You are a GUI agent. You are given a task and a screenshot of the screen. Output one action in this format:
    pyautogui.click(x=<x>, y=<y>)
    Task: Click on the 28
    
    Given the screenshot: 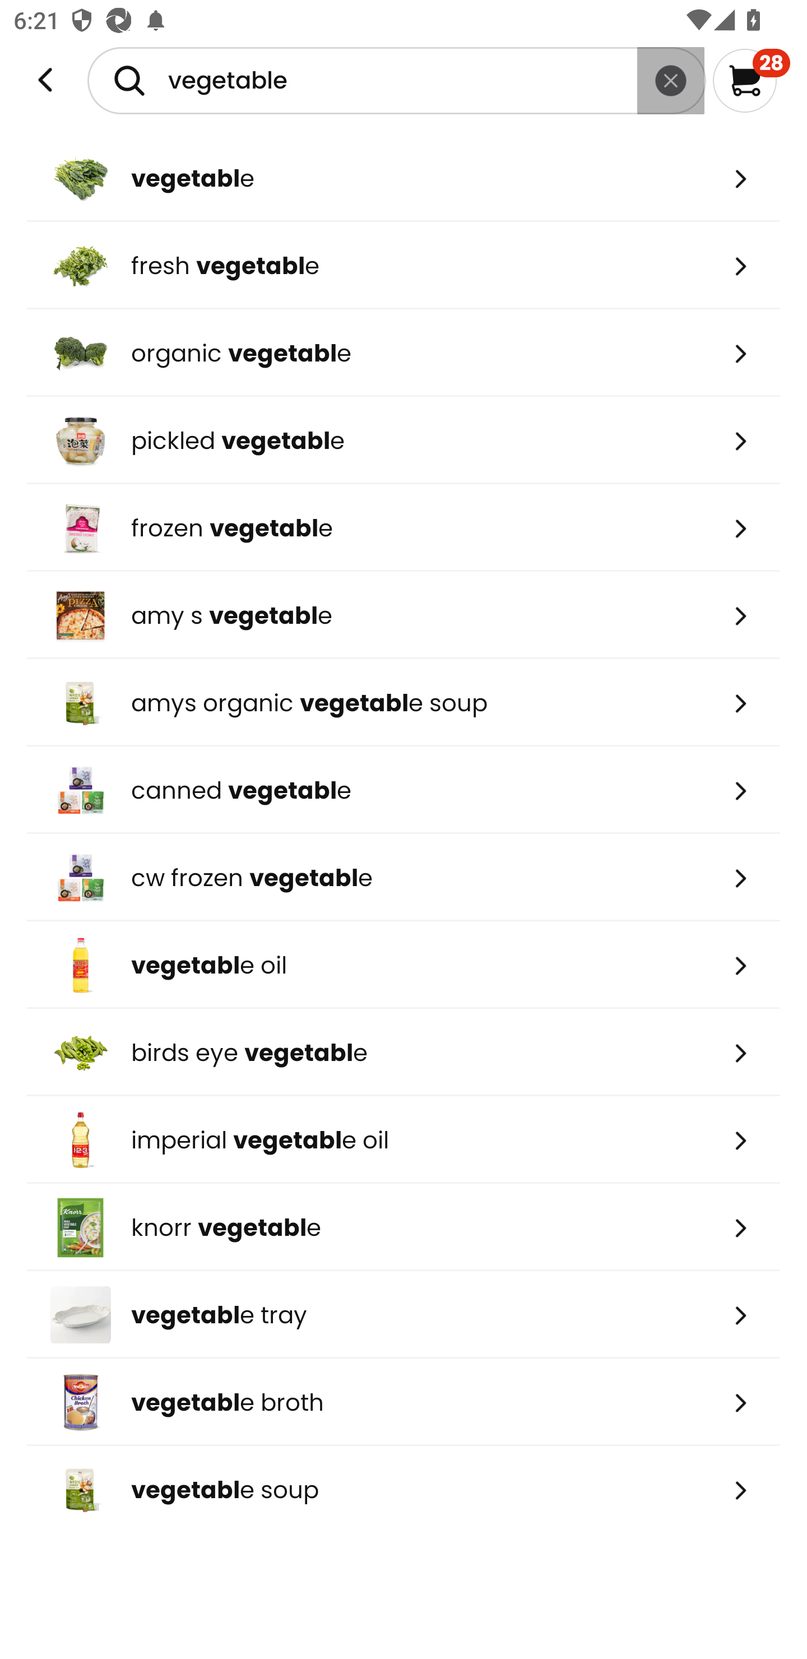 What is the action you would take?
    pyautogui.click(x=751, y=80)
    